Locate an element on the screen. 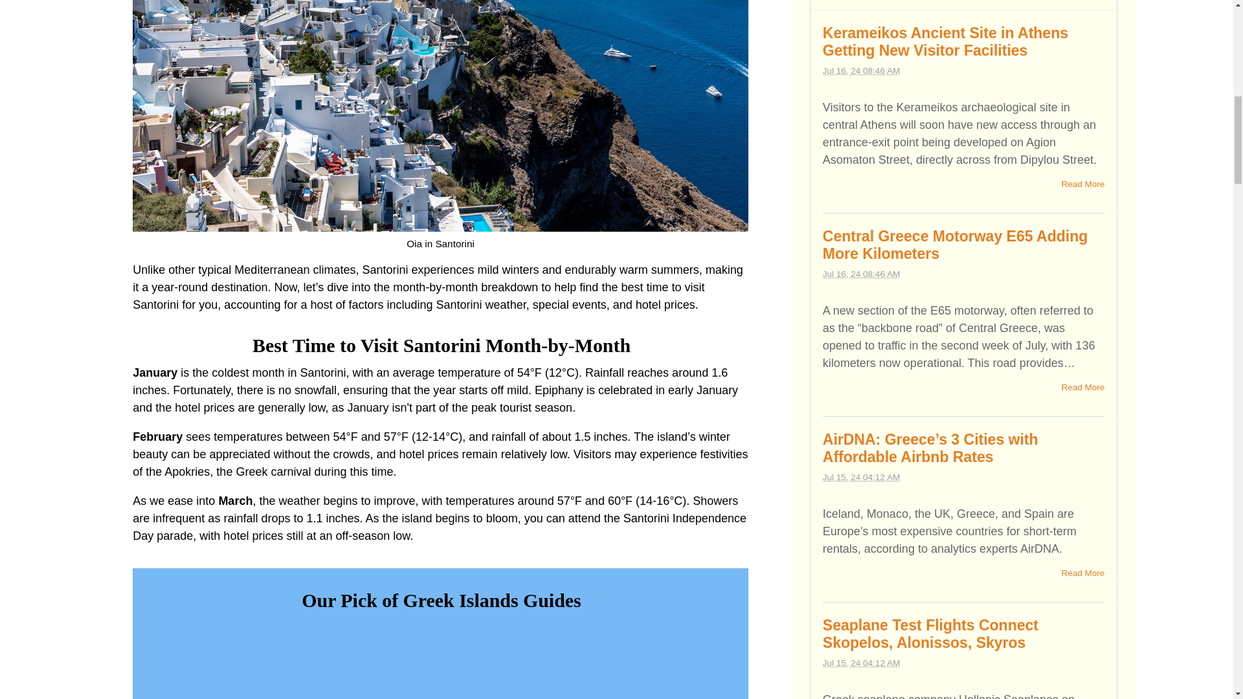 The width and height of the screenshot is (1243, 699). 2024-07-16T08:46:42-0400 is located at coordinates (861, 70).